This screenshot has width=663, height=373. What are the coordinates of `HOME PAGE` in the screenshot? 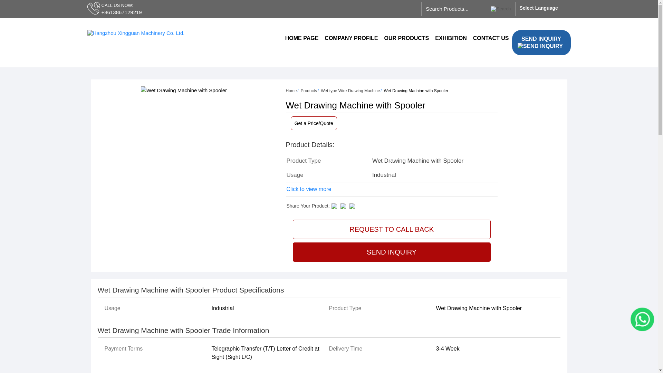 It's located at (302, 38).